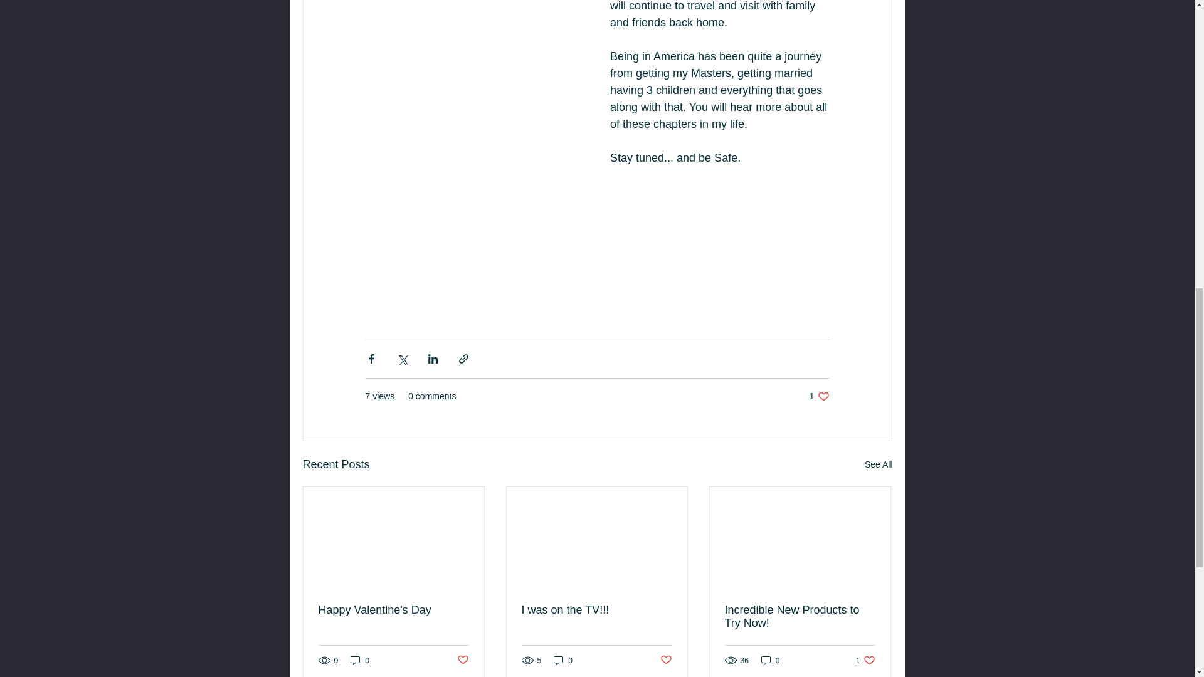  Describe the element at coordinates (770, 660) in the screenshot. I see `0` at that location.